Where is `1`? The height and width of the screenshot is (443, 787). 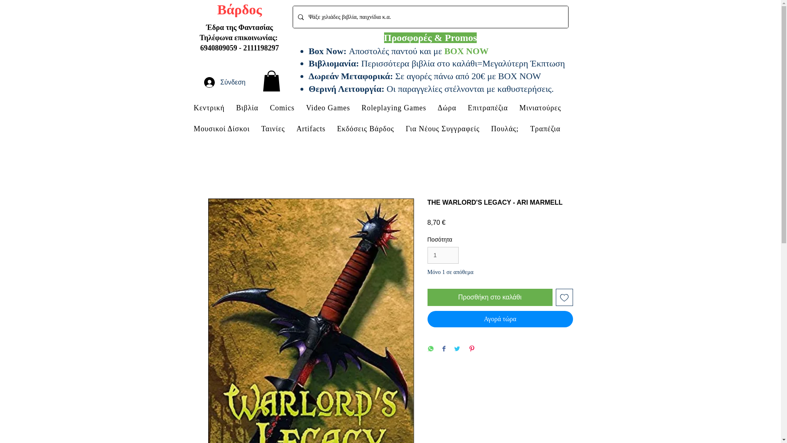 1 is located at coordinates (443, 255).